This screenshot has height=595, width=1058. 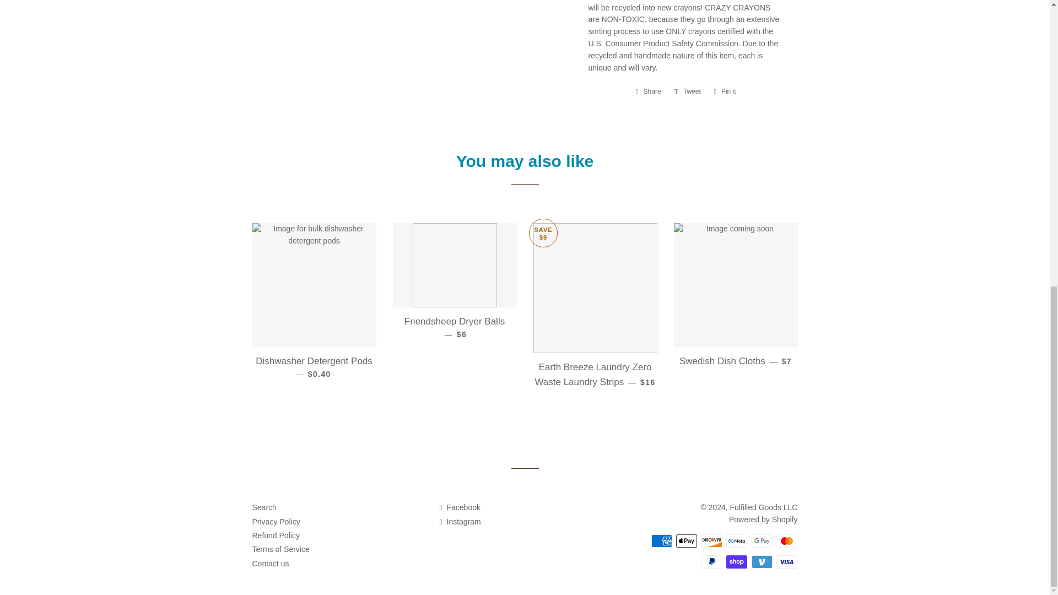 What do you see at coordinates (736, 562) in the screenshot?
I see `Shop Pay` at bounding box center [736, 562].